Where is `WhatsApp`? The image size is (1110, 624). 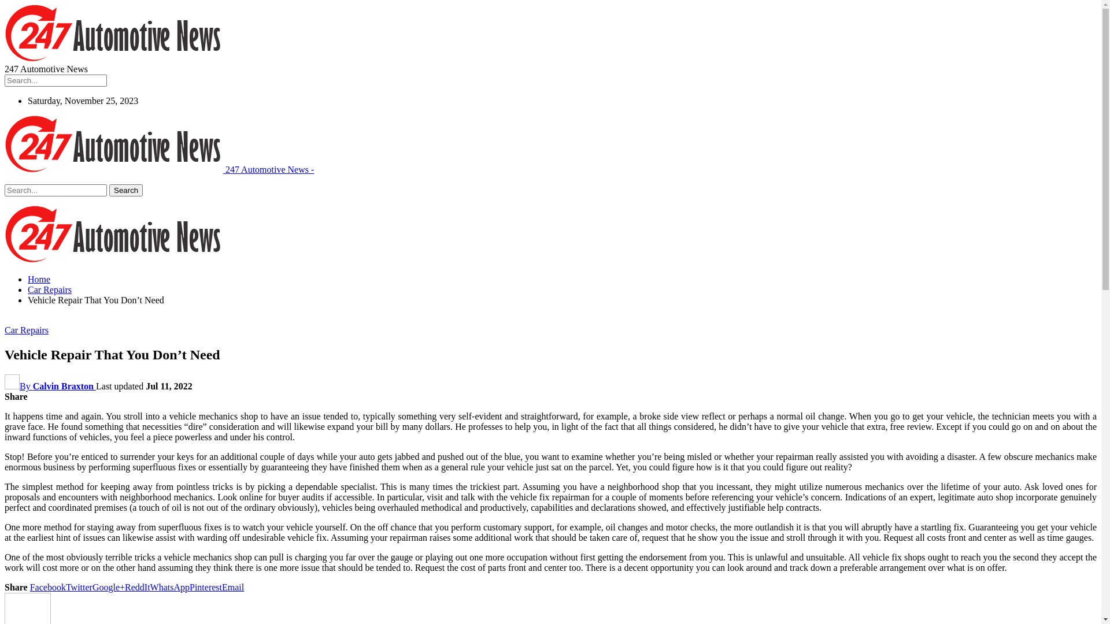
WhatsApp is located at coordinates (170, 587).